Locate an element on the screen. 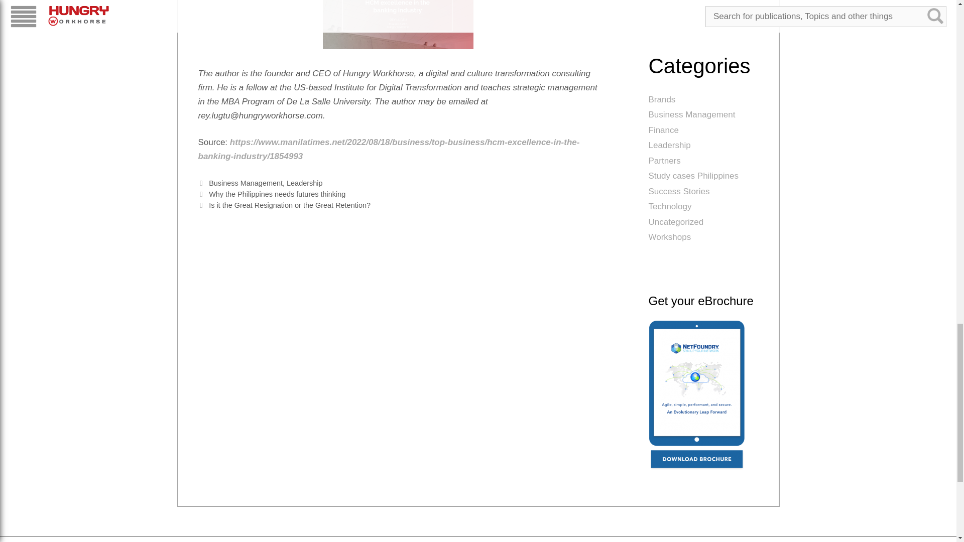 This screenshot has width=964, height=542. Why the Philippines needs futures thinking is located at coordinates (277, 194).